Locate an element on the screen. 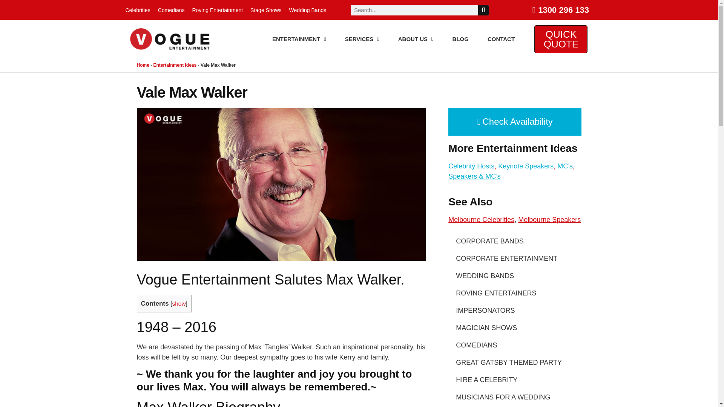 This screenshot has width=724, height=407. Comedians is located at coordinates (171, 10).